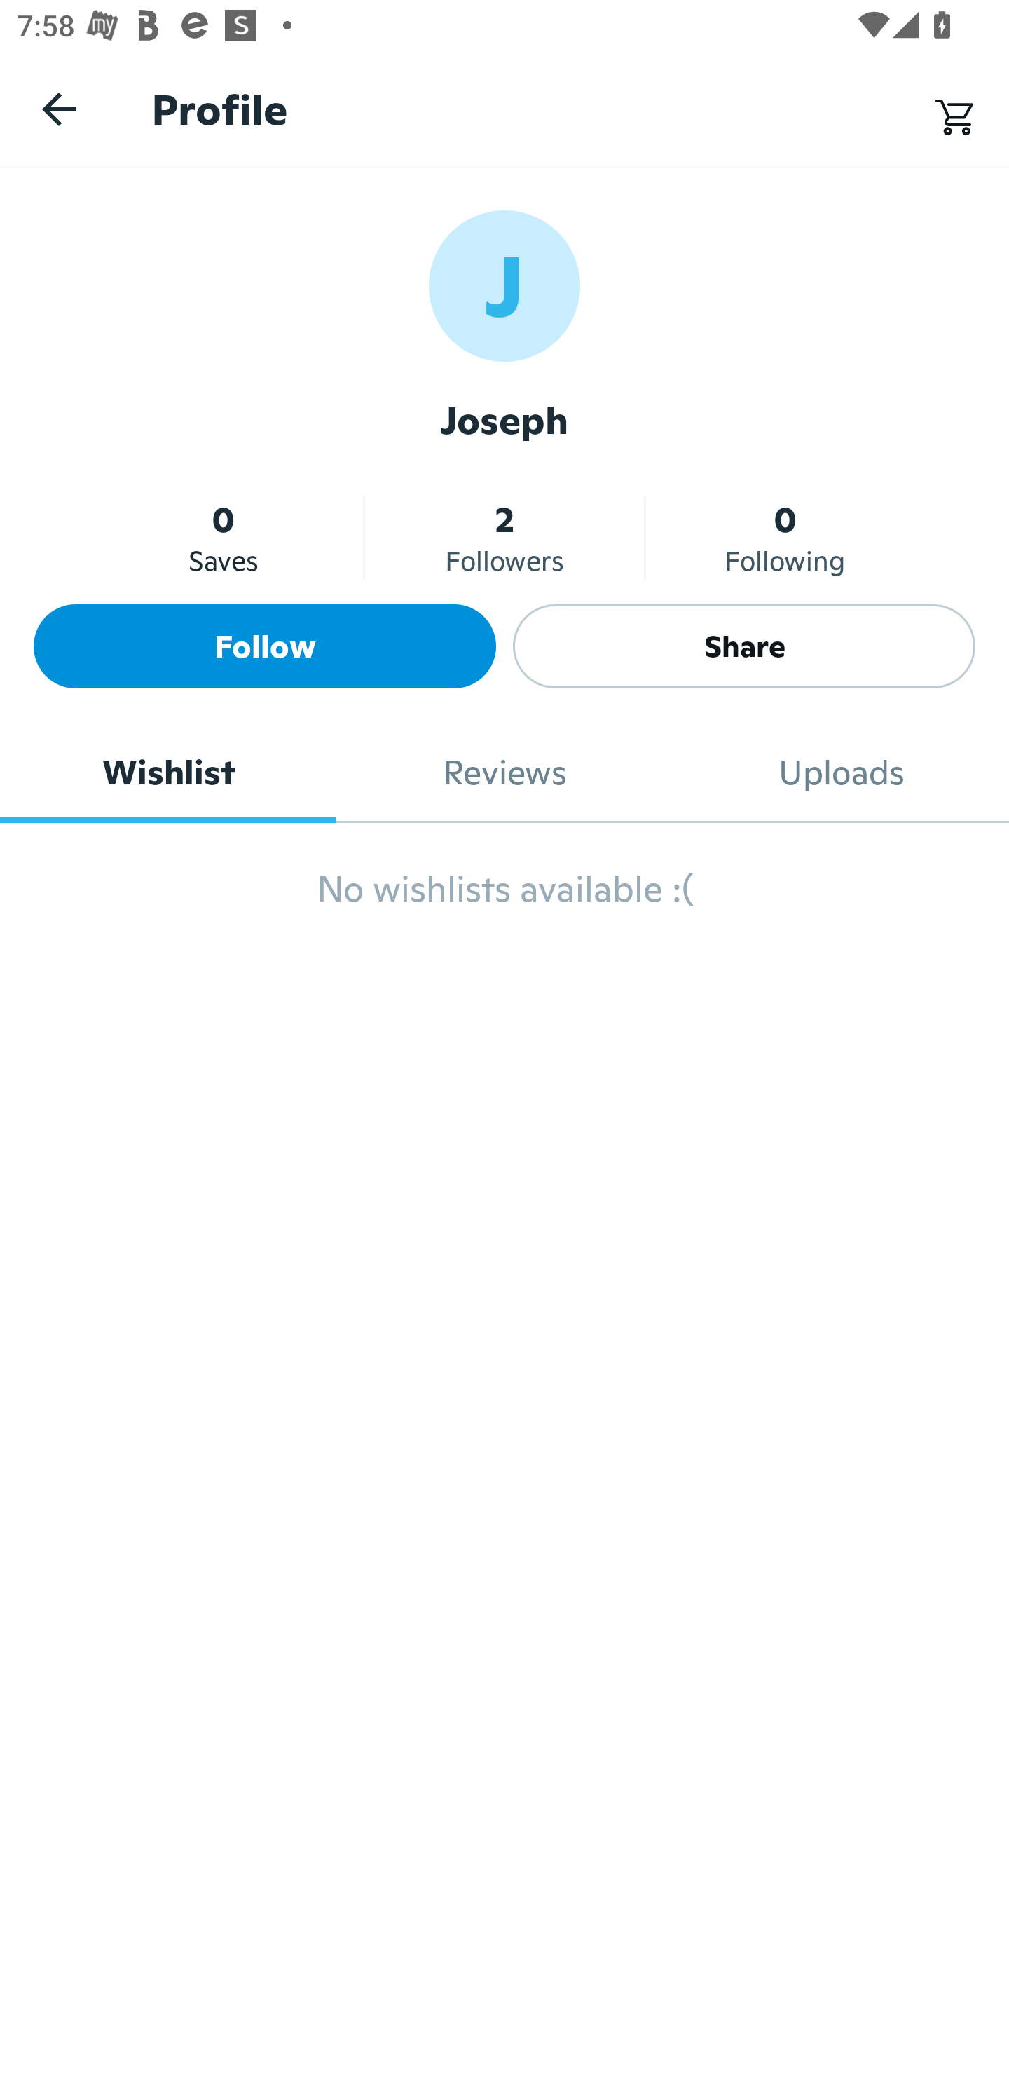 Image resolution: width=1009 pixels, height=2075 pixels. Describe the element at coordinates (504, 285) in the screenshot. I see `J` at that location.